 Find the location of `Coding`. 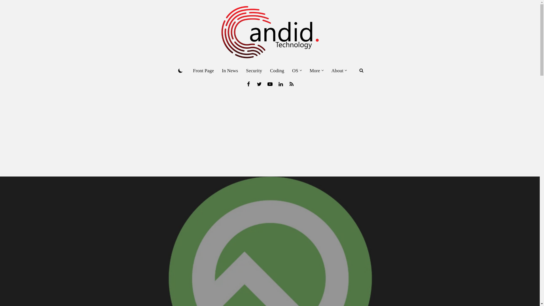

Coding is located at coordinates (277, 71).